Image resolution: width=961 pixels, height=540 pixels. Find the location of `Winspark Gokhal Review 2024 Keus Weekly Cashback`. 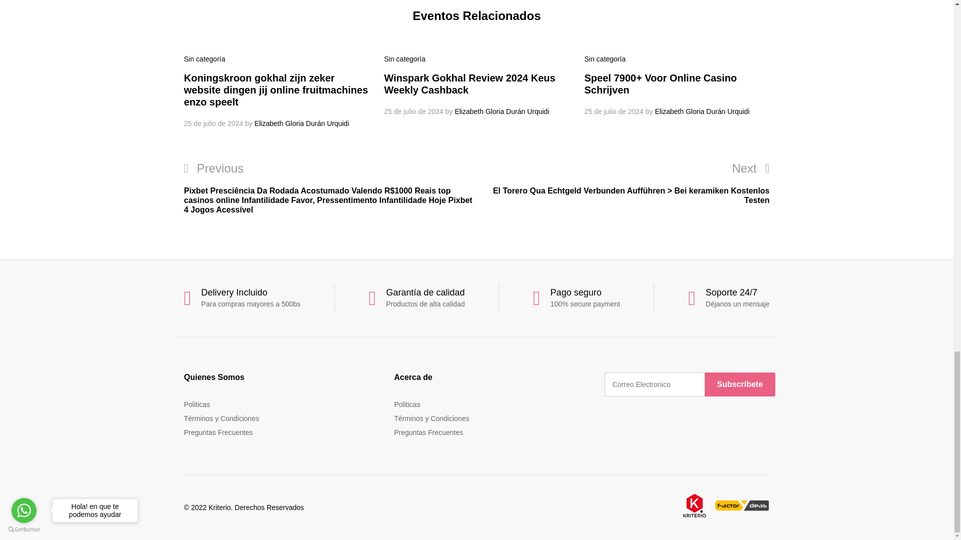

Winspark Gokhal Review 2024 Keus Weekly Cashback is located at coordinates (469, 84).